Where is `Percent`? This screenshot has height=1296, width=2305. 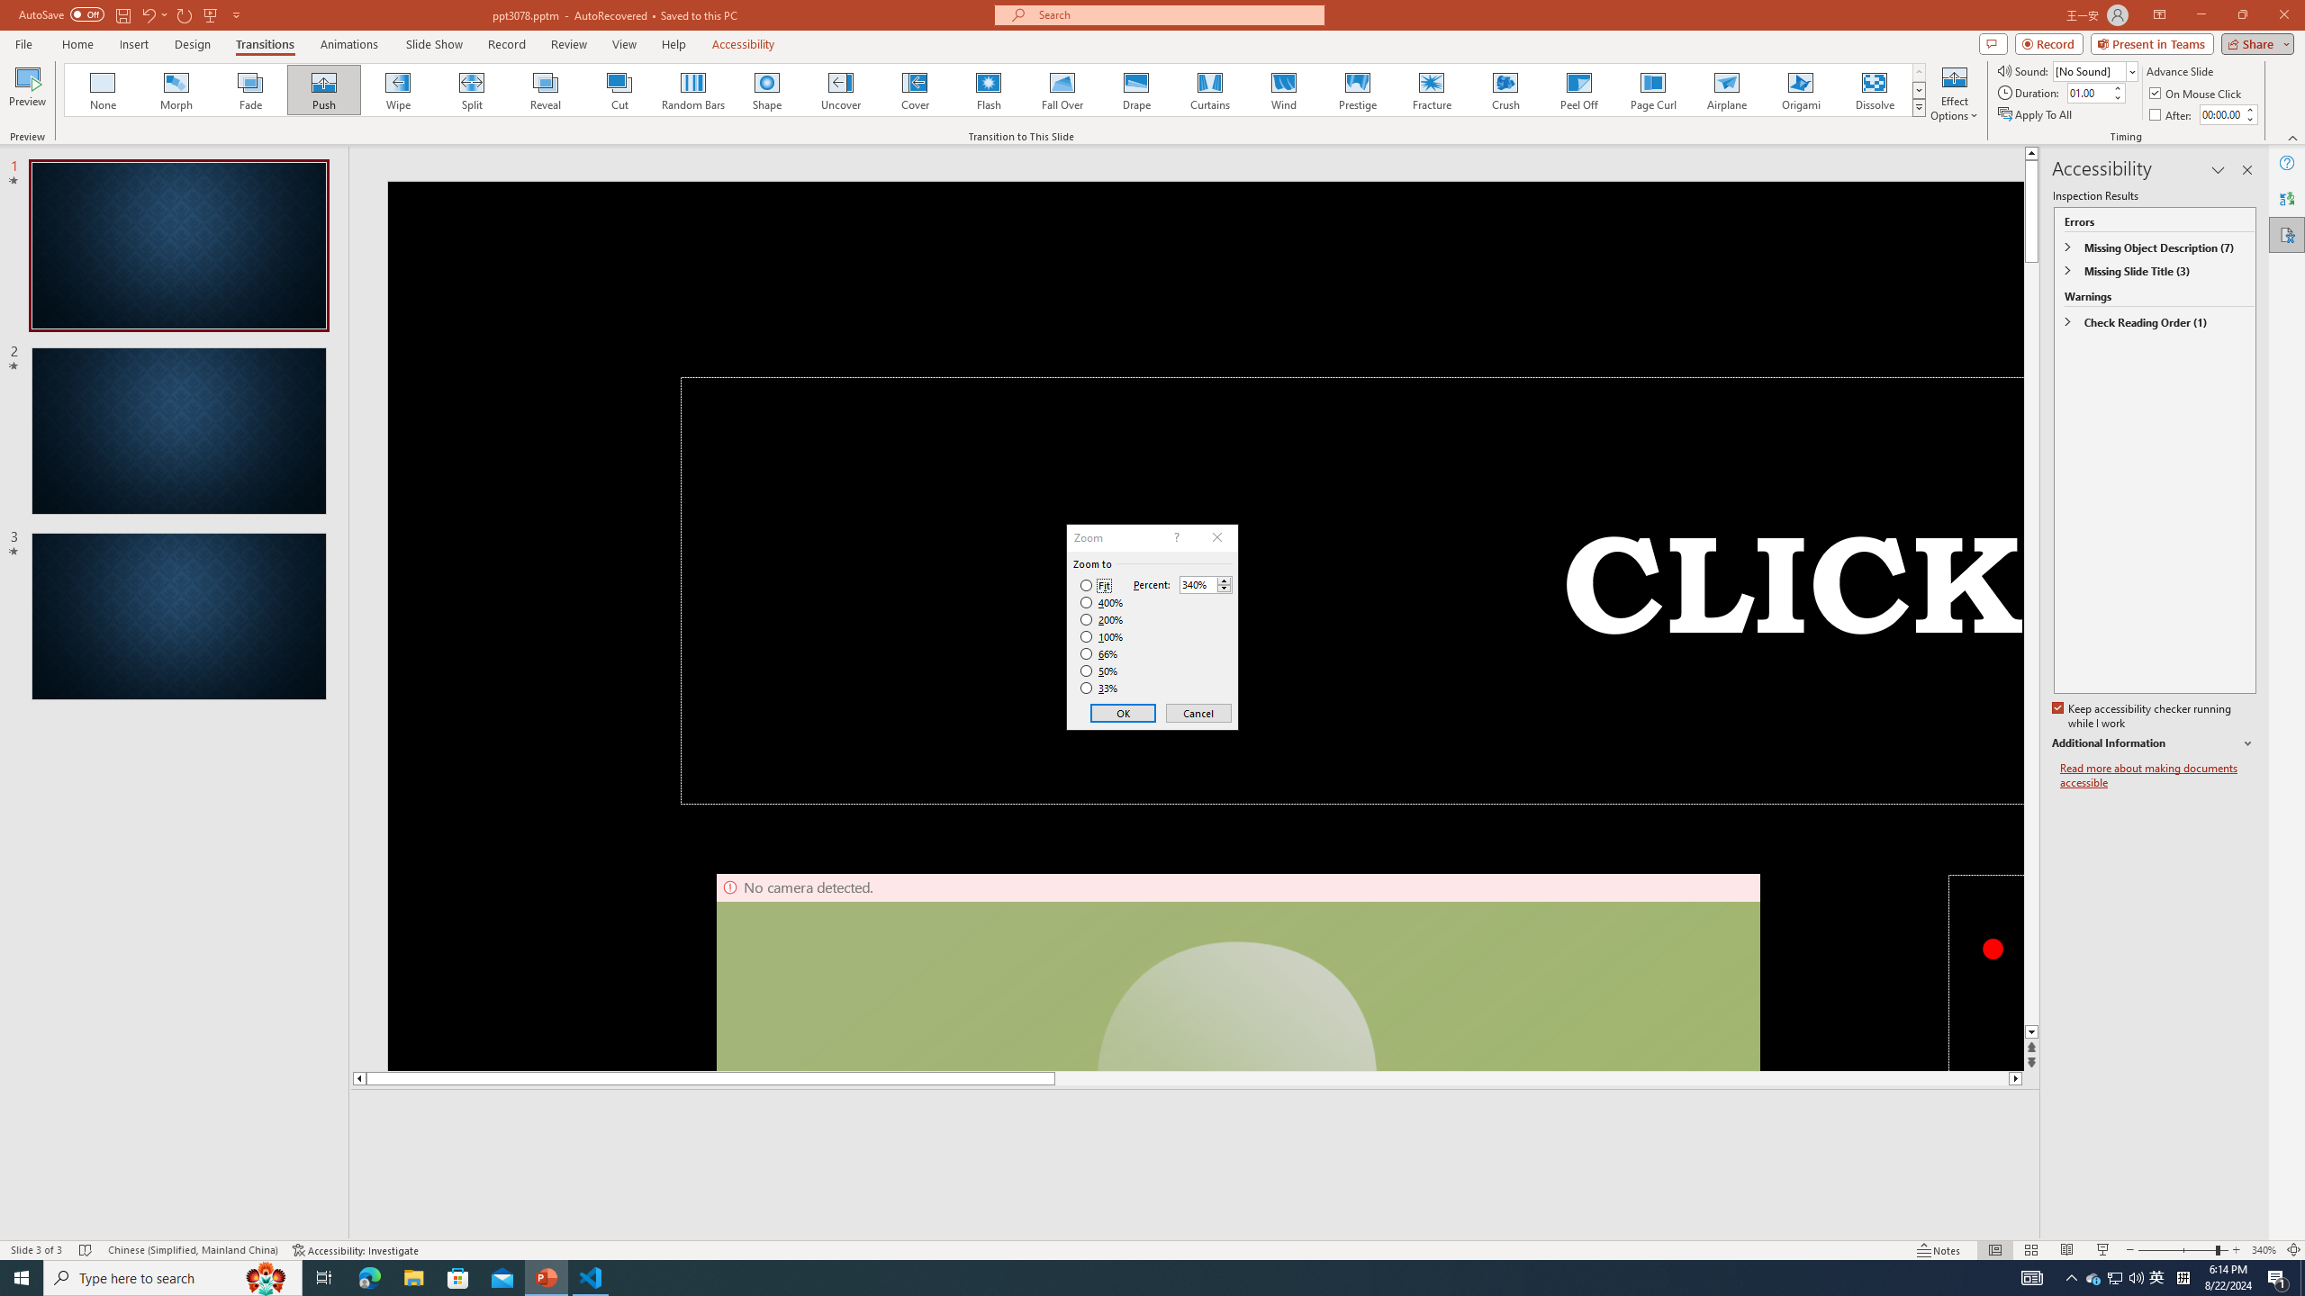
Percent is located at coordinates (1207, 584).